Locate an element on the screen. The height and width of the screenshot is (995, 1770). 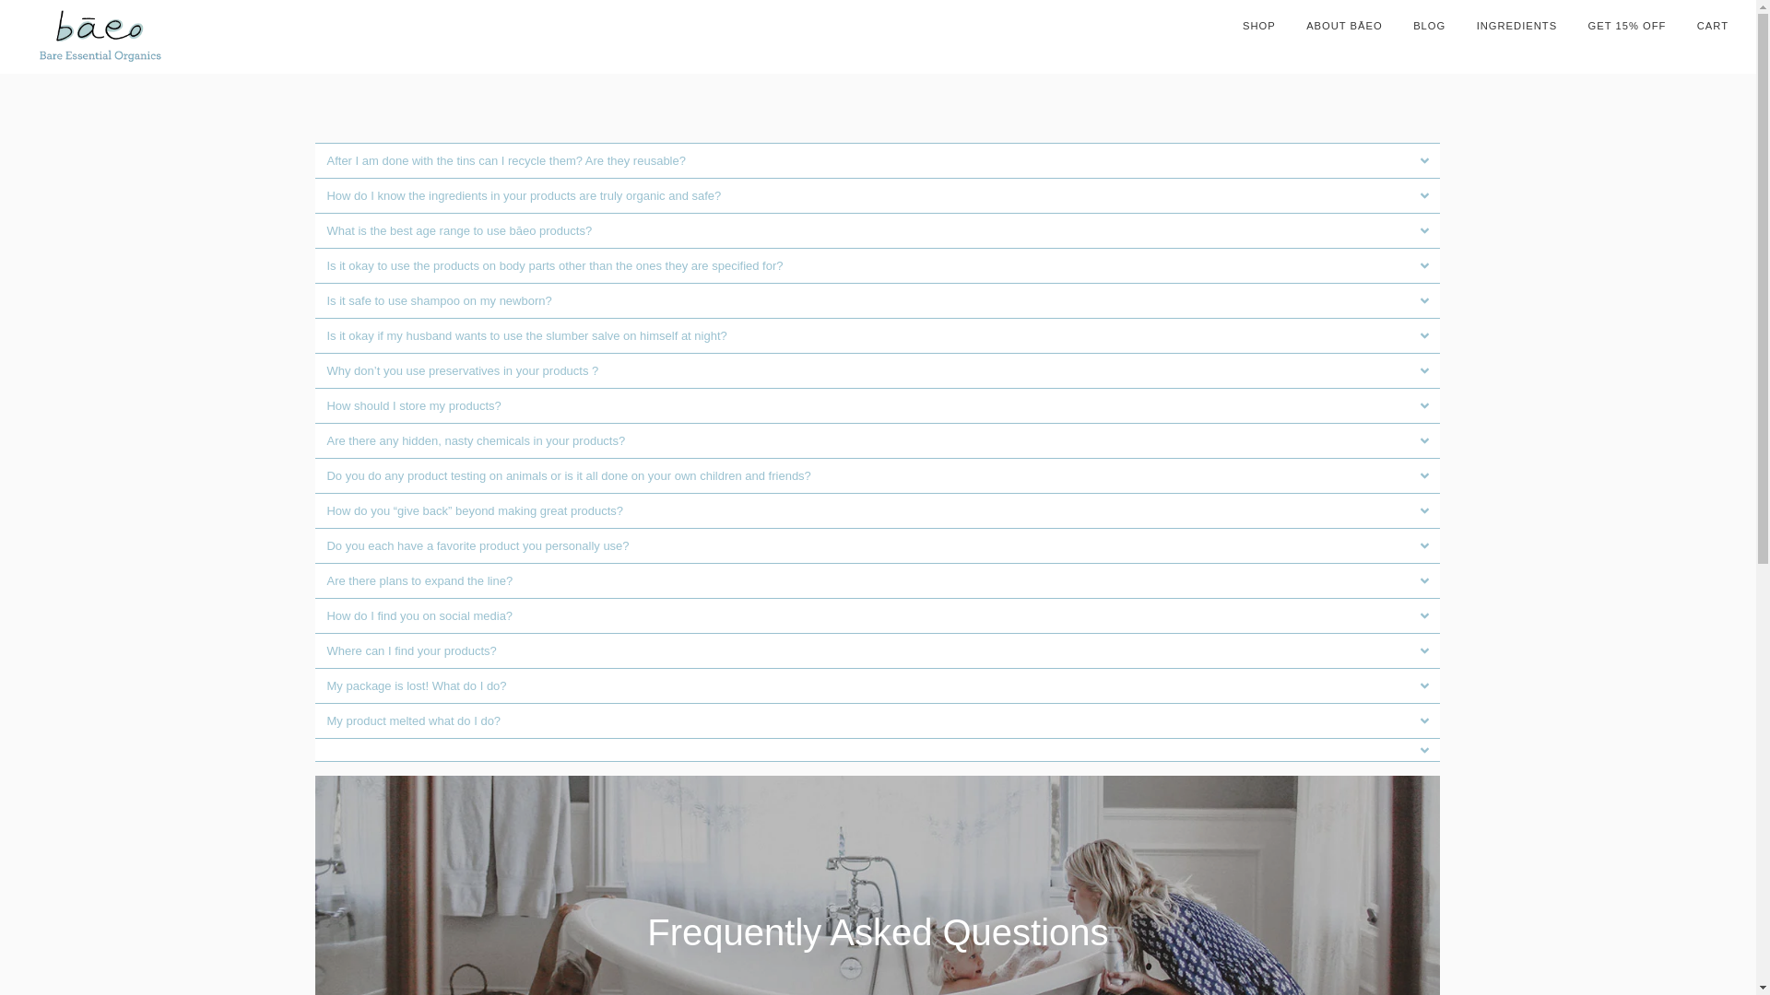
INGREDIENTS is located at coordinates (1516, 27).